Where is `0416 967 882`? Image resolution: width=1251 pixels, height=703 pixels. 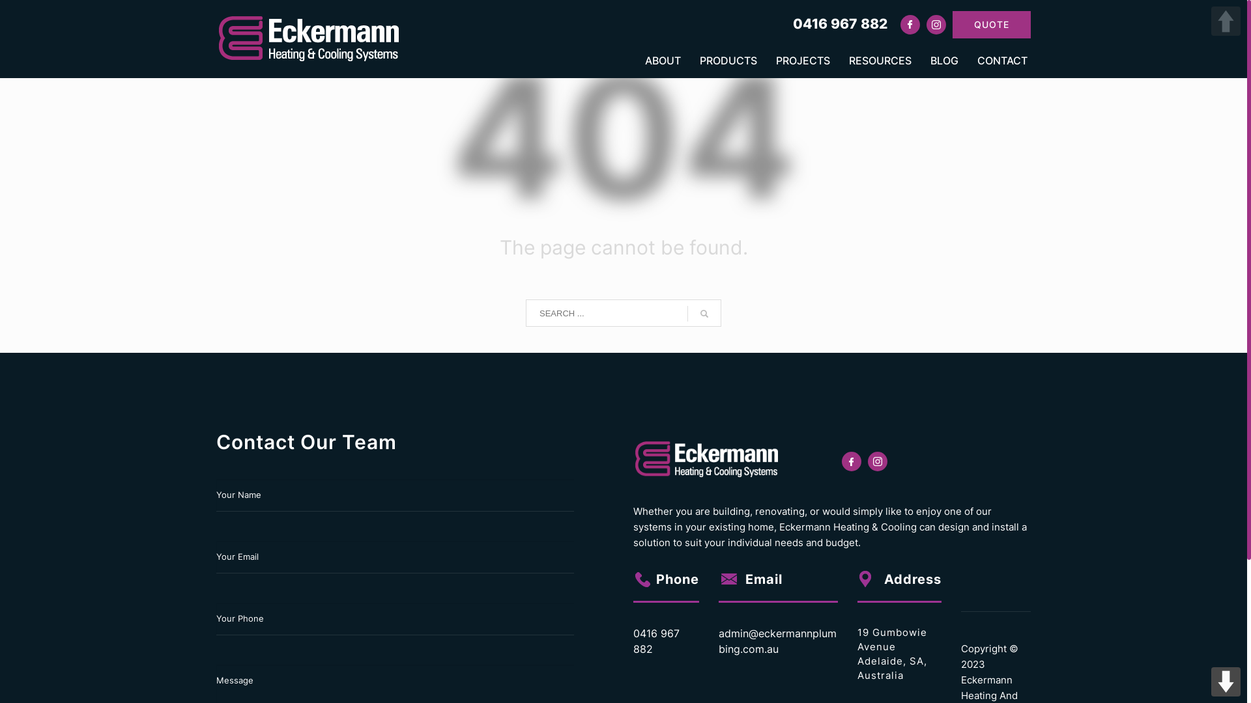 0416 967 882 is located at coordinates (841, 23).